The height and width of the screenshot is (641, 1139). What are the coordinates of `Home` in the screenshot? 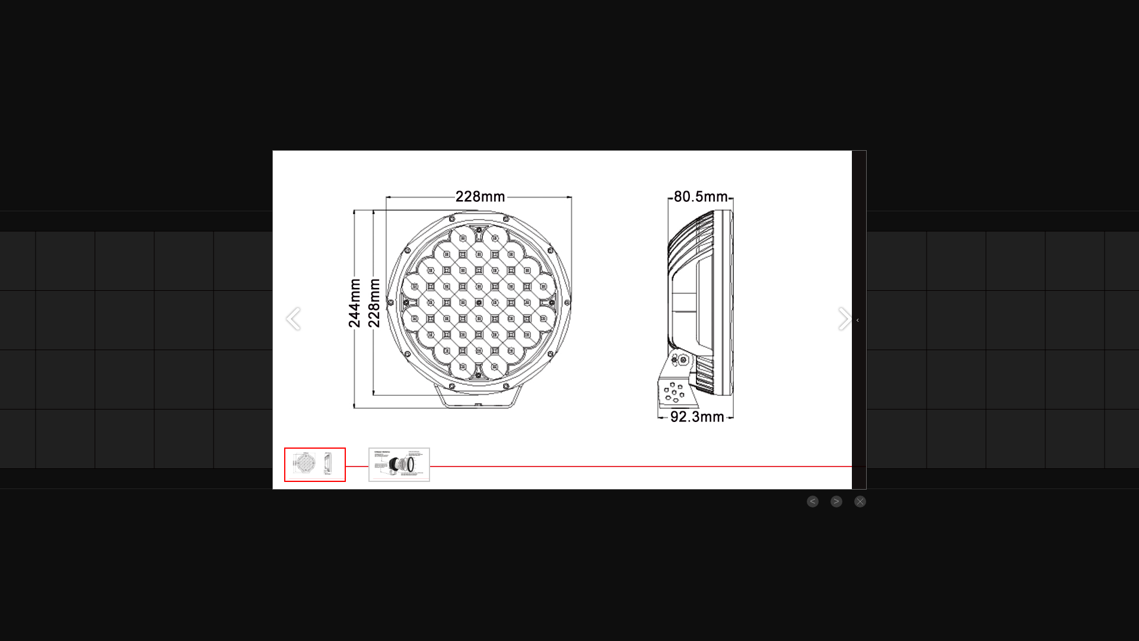 It's located at (292, 221).